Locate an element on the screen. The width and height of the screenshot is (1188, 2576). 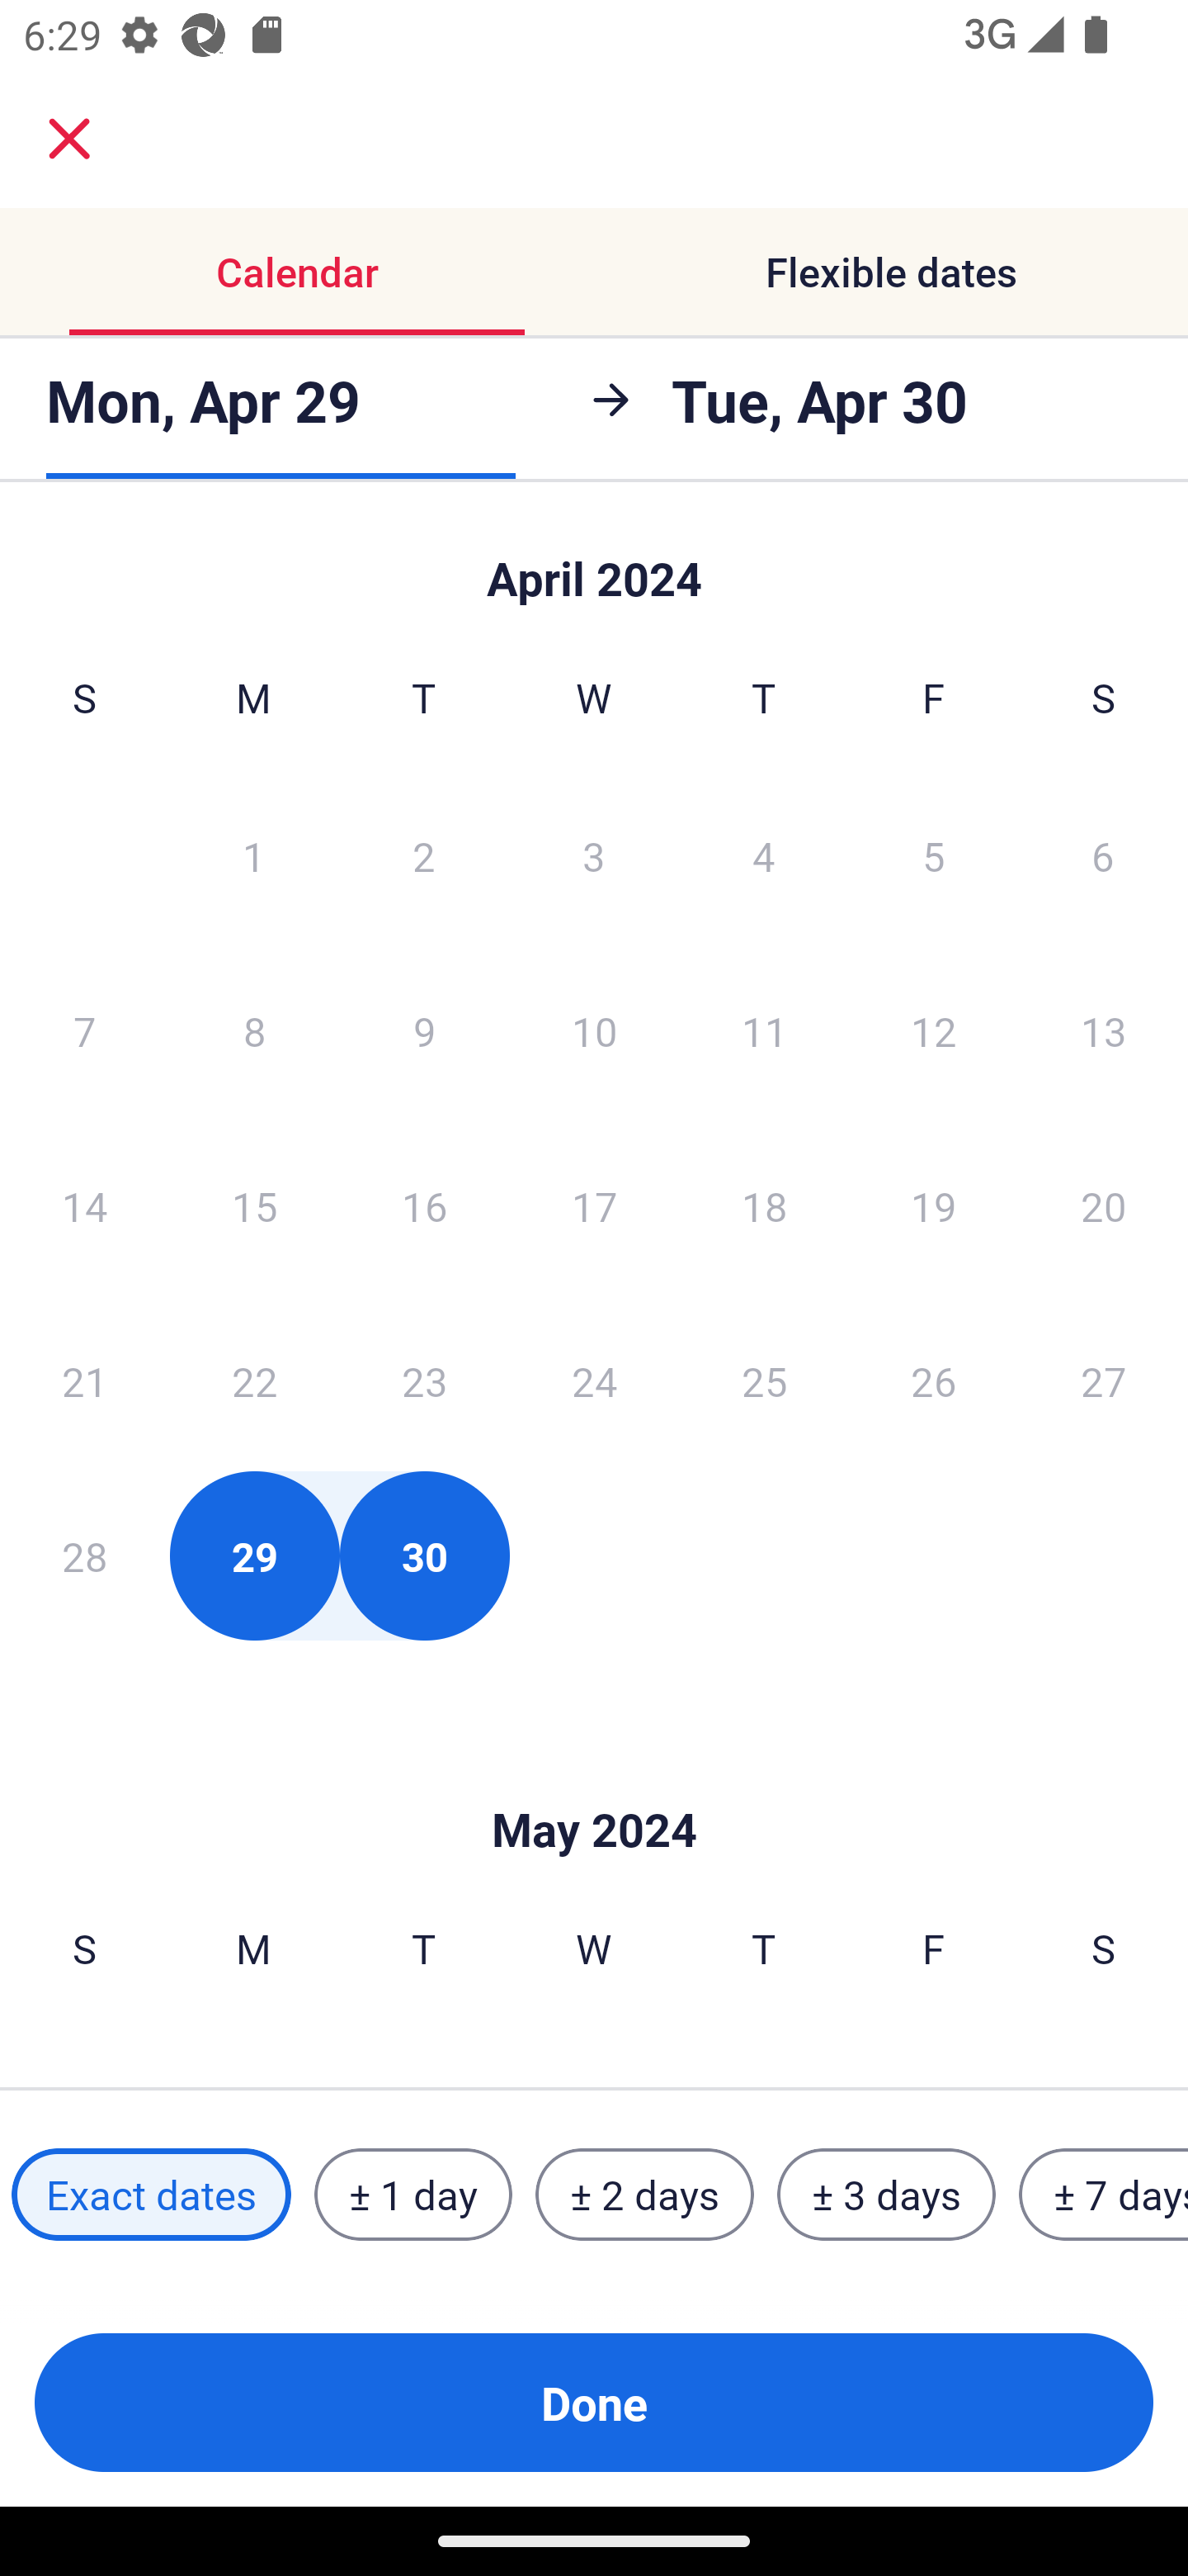
11 Thursday, April 11, 2024 is located at coordinates (764, 1030).